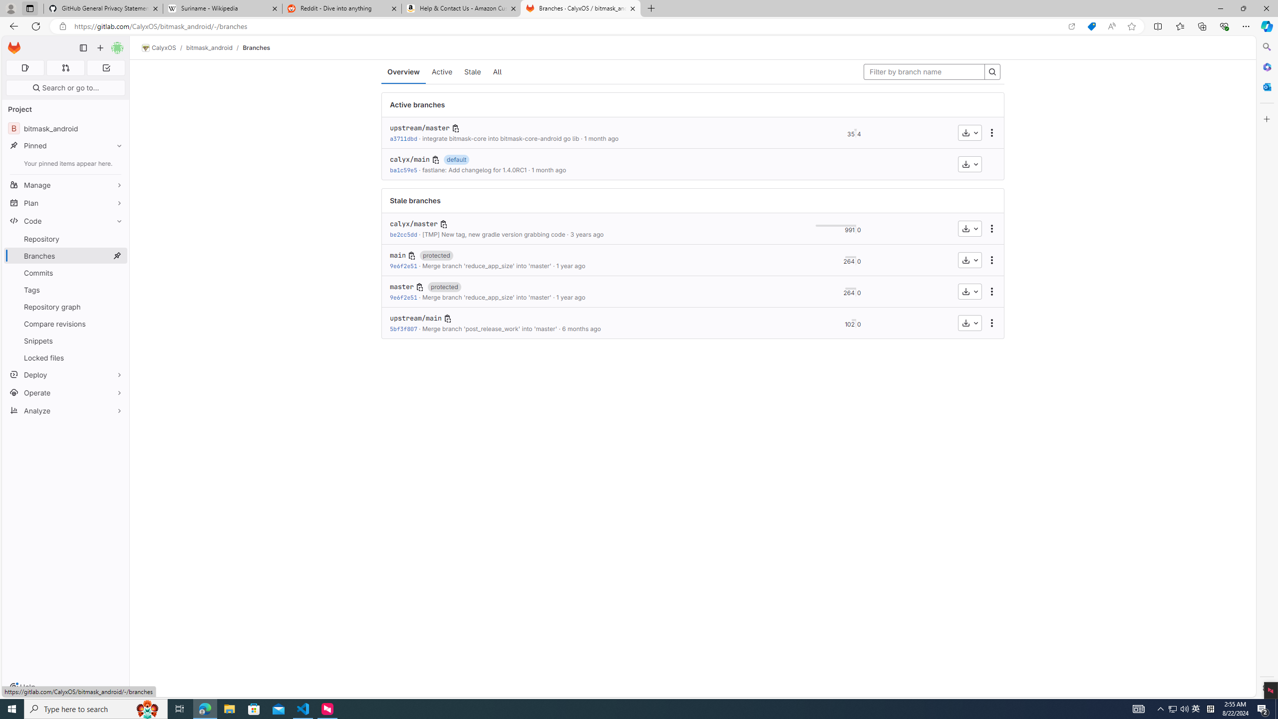 The image size is (1278, 719). Describe the element at coordinates (66, 392) in the screenshot. I see `Operate` at that location.